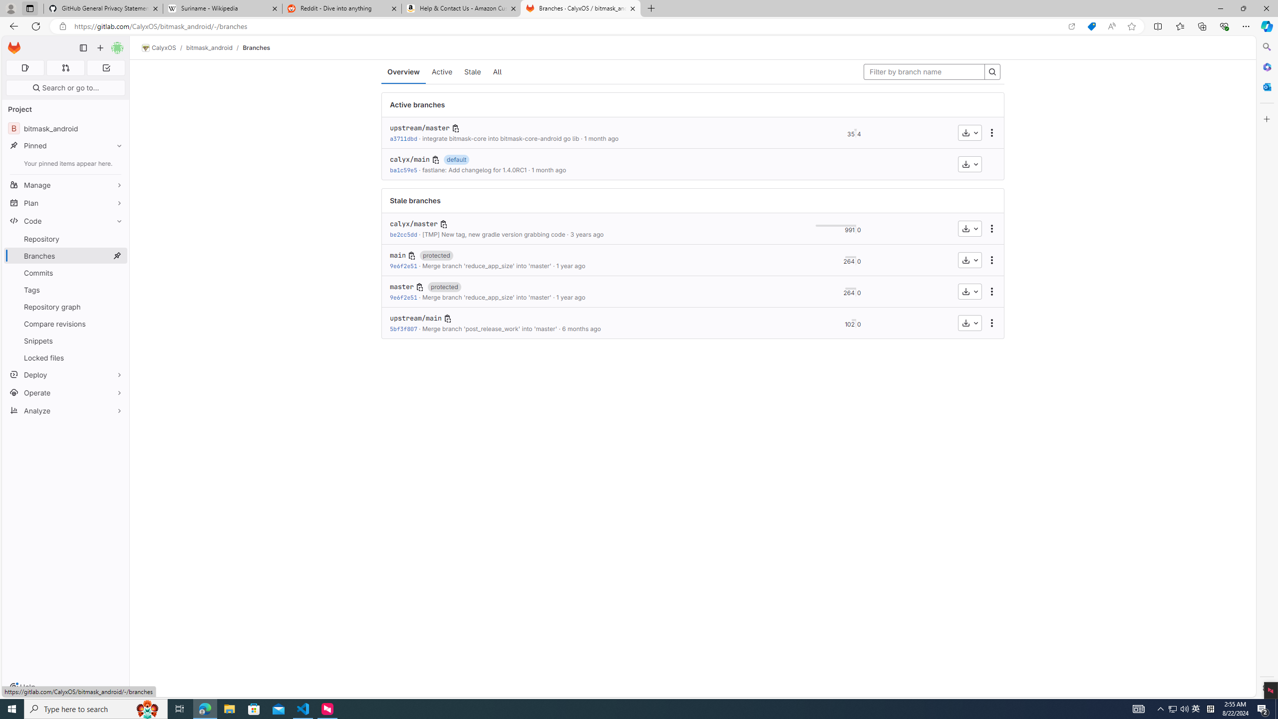 The image size is (1278, 719). Describe the element at coordinates (66, 392) in the screenshot. I see `Operate` at that location.